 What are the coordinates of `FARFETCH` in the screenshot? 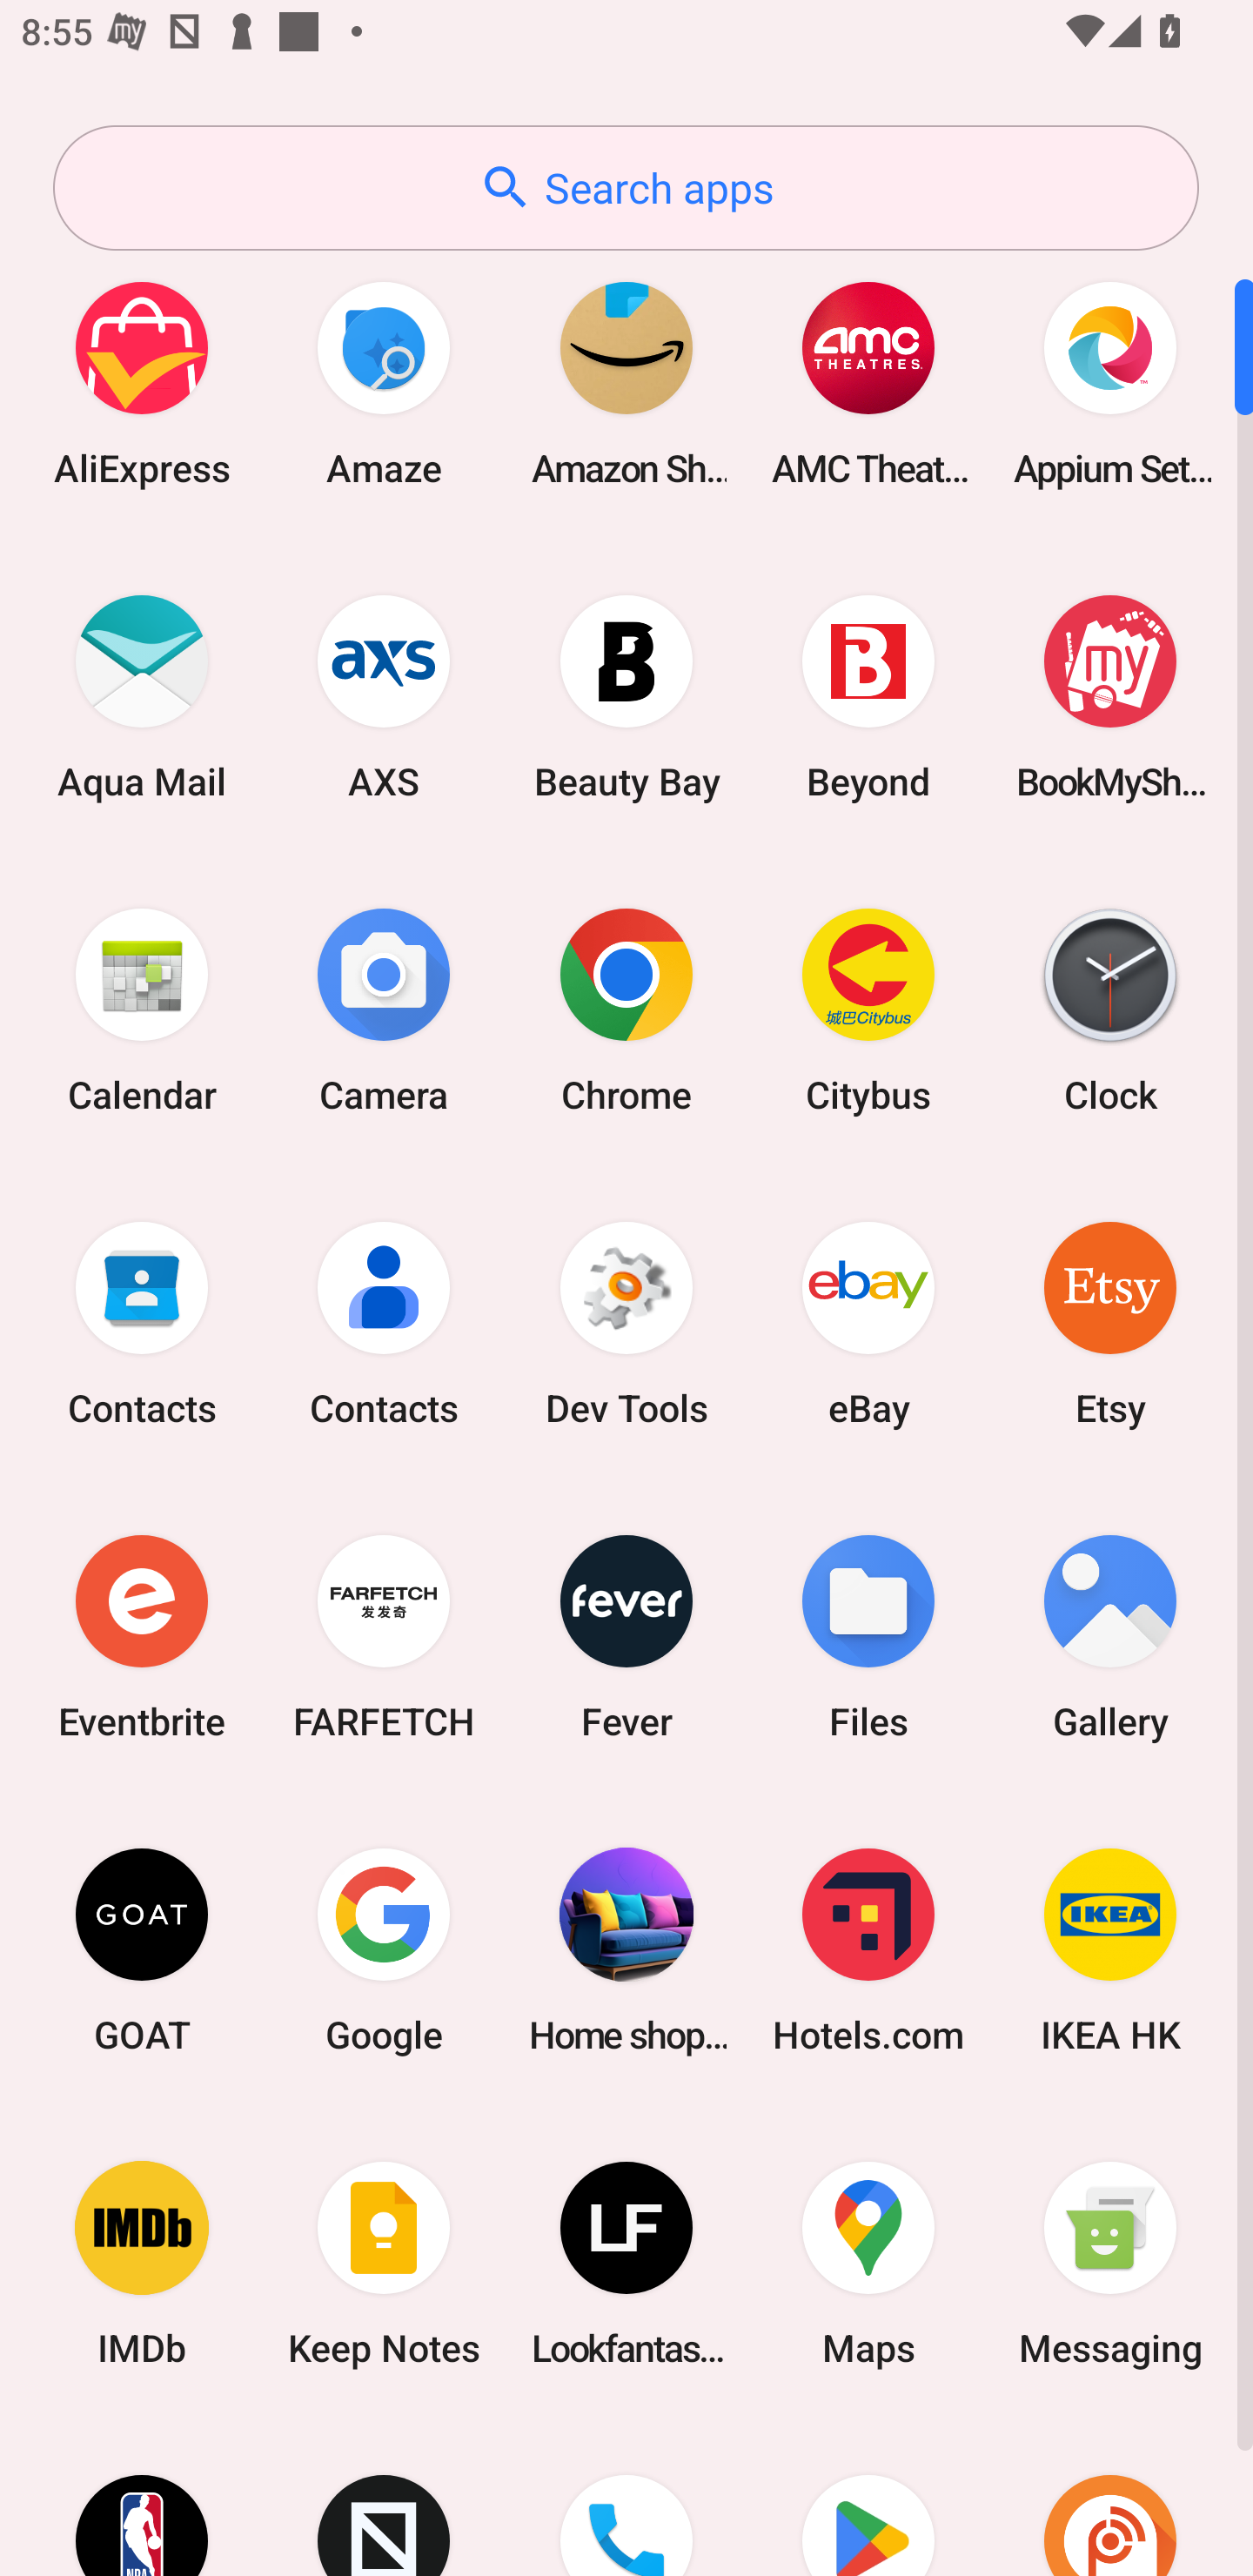 It's located at (384, 1636).